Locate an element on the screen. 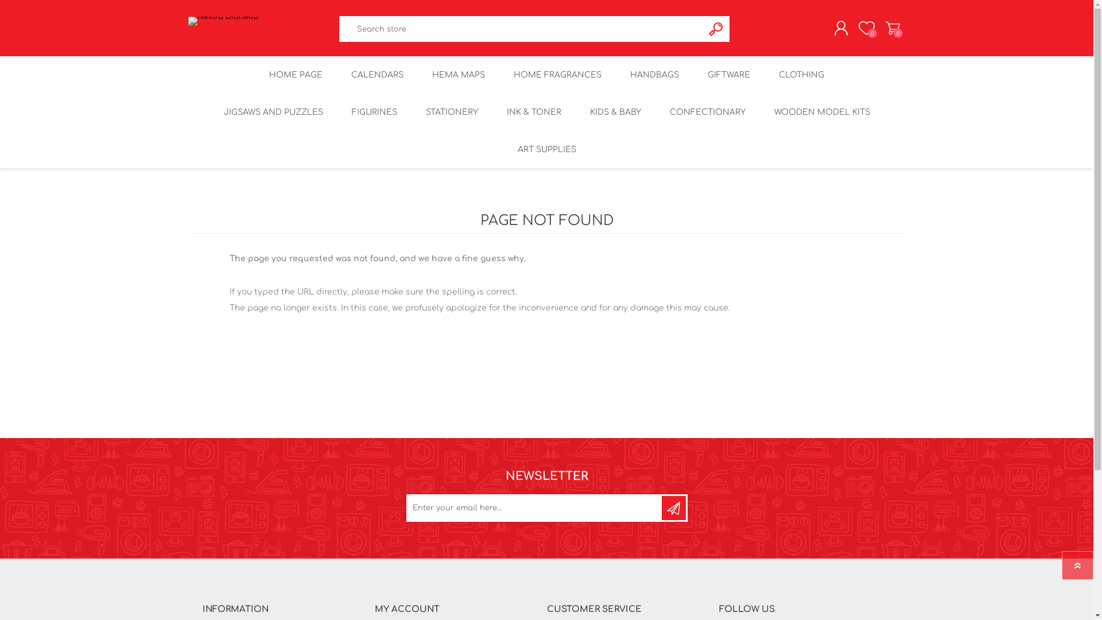  HEMA MAPS is located at coordinates (459, 75).